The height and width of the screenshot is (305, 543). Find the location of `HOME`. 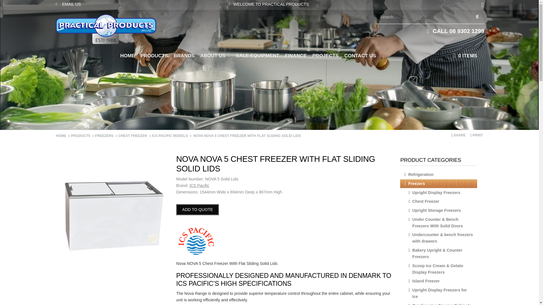

HOME is located at coordinates (62, 136).